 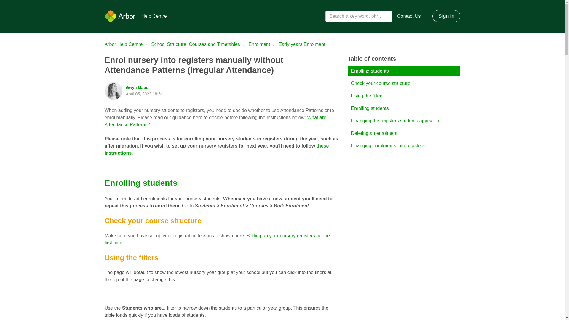 I want to click on Enrolling students, so click(x=403, y=108).